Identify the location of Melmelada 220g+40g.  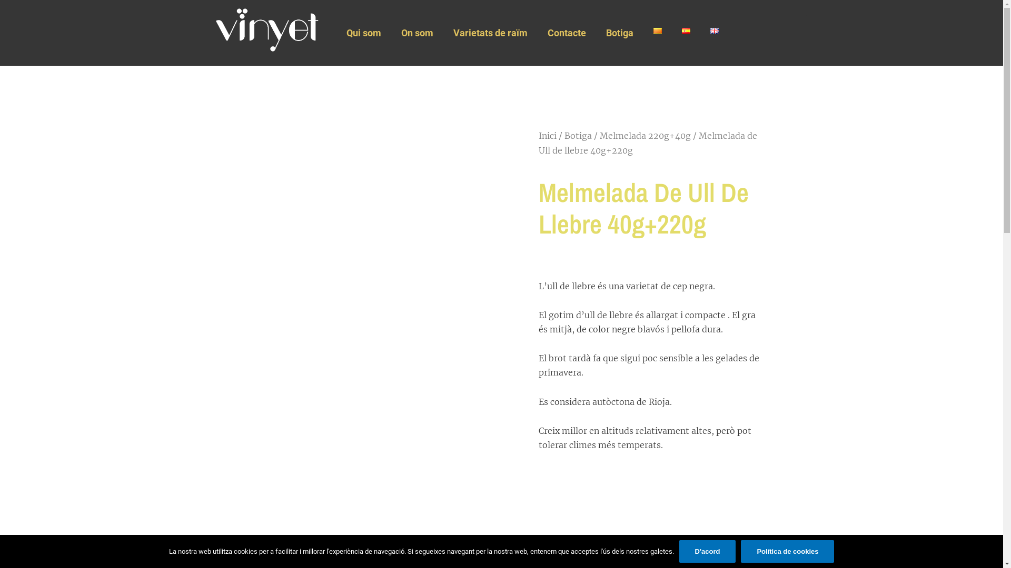
(645, 136).